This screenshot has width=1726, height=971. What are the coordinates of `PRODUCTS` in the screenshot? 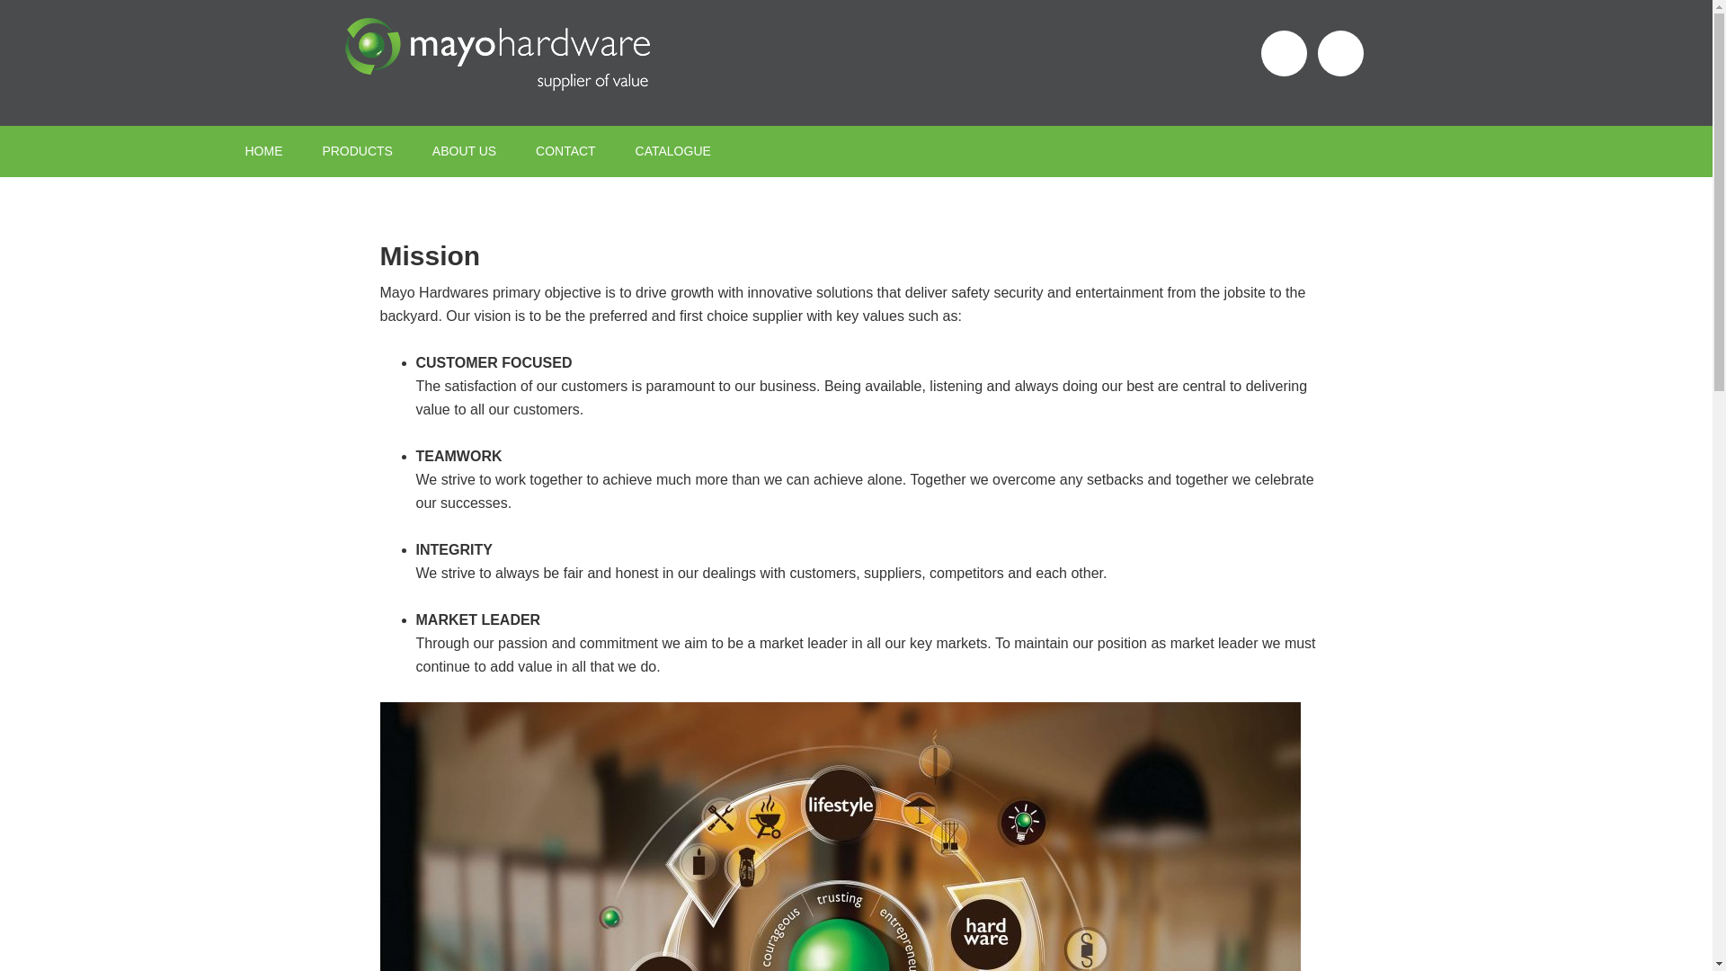 It's located at (356, 151).